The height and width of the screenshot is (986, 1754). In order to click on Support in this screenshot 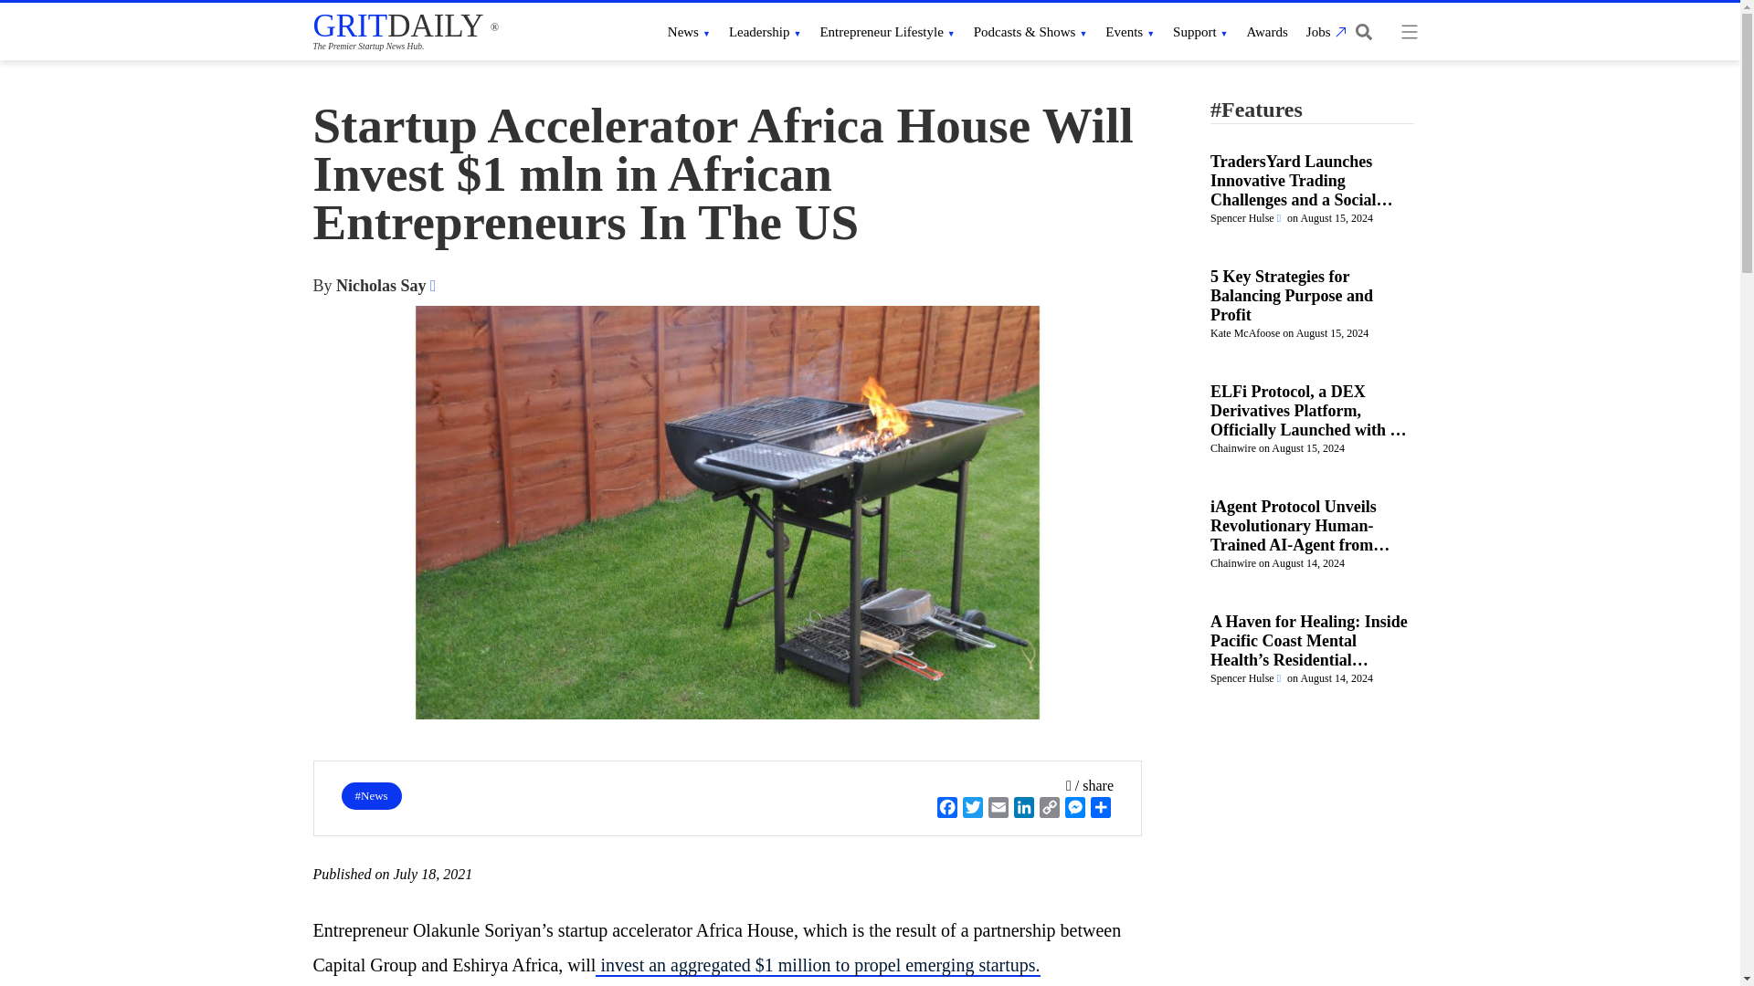, I will do `click(1200, 31)`.